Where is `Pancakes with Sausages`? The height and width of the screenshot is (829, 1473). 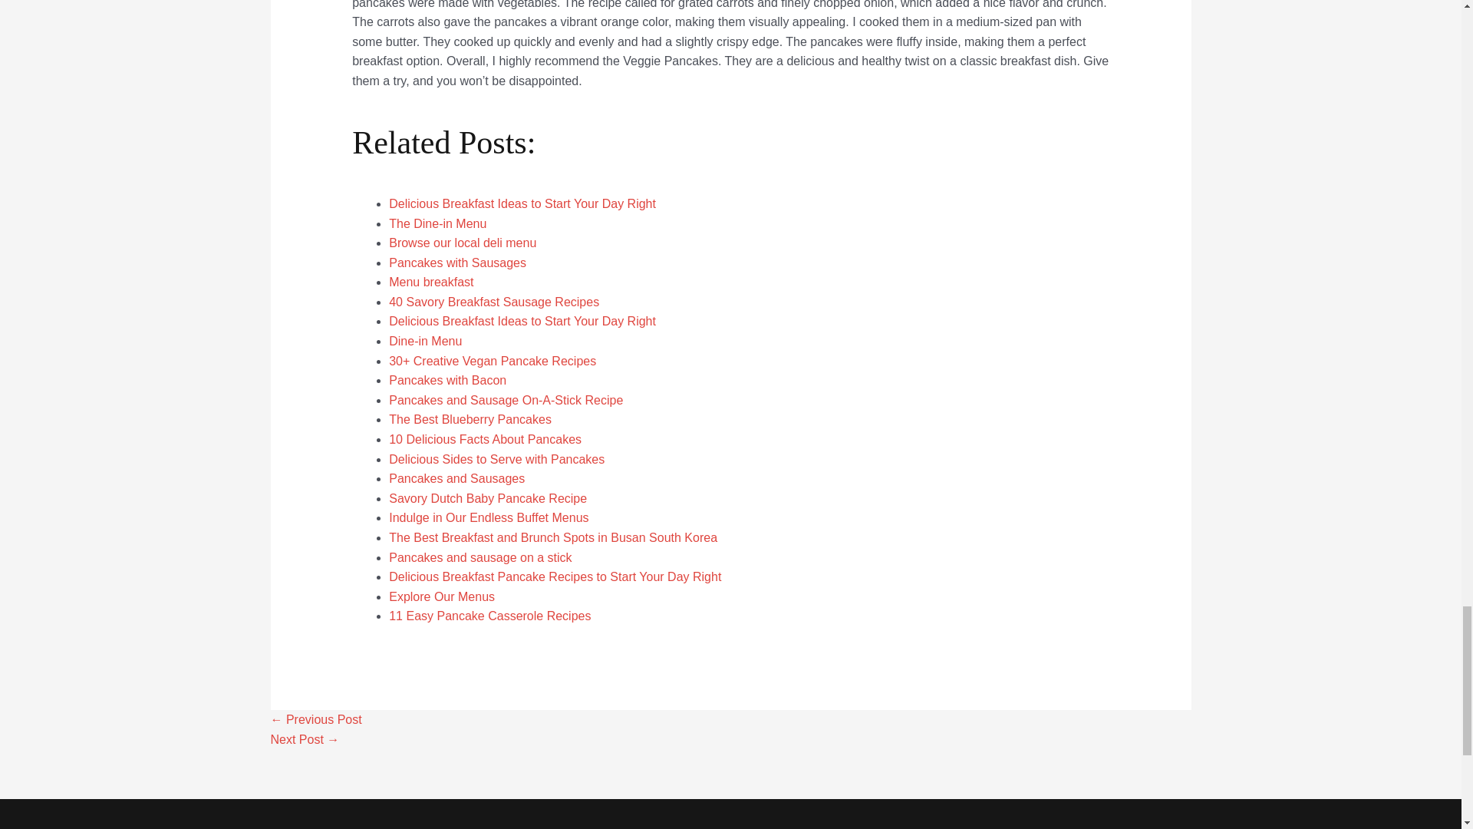
Pancakes with Sausages is located at coordinates (457, 263).